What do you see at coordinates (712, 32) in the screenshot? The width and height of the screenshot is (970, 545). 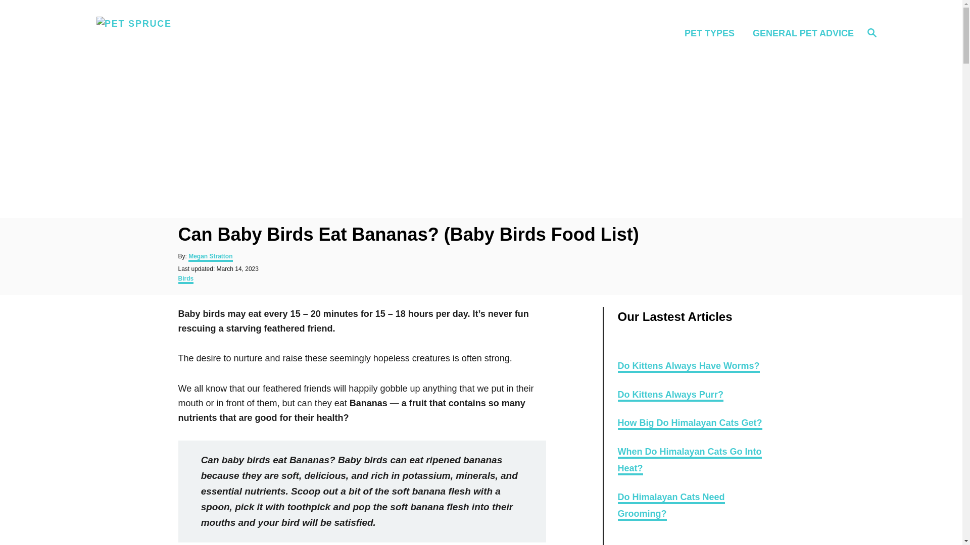 I see `How Big Do Himalayan Cats Get?` at bounding box center [712, 32].